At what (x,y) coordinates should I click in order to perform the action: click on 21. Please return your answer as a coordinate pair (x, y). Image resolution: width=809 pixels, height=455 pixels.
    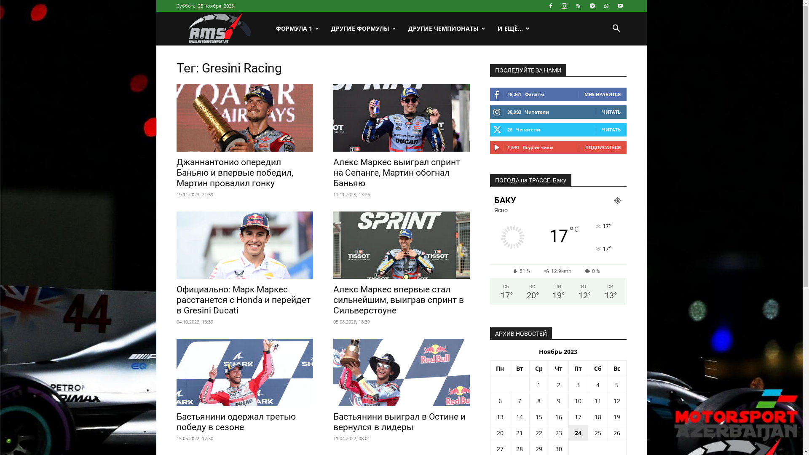
    Looking at the image, I should click on (520, 433).